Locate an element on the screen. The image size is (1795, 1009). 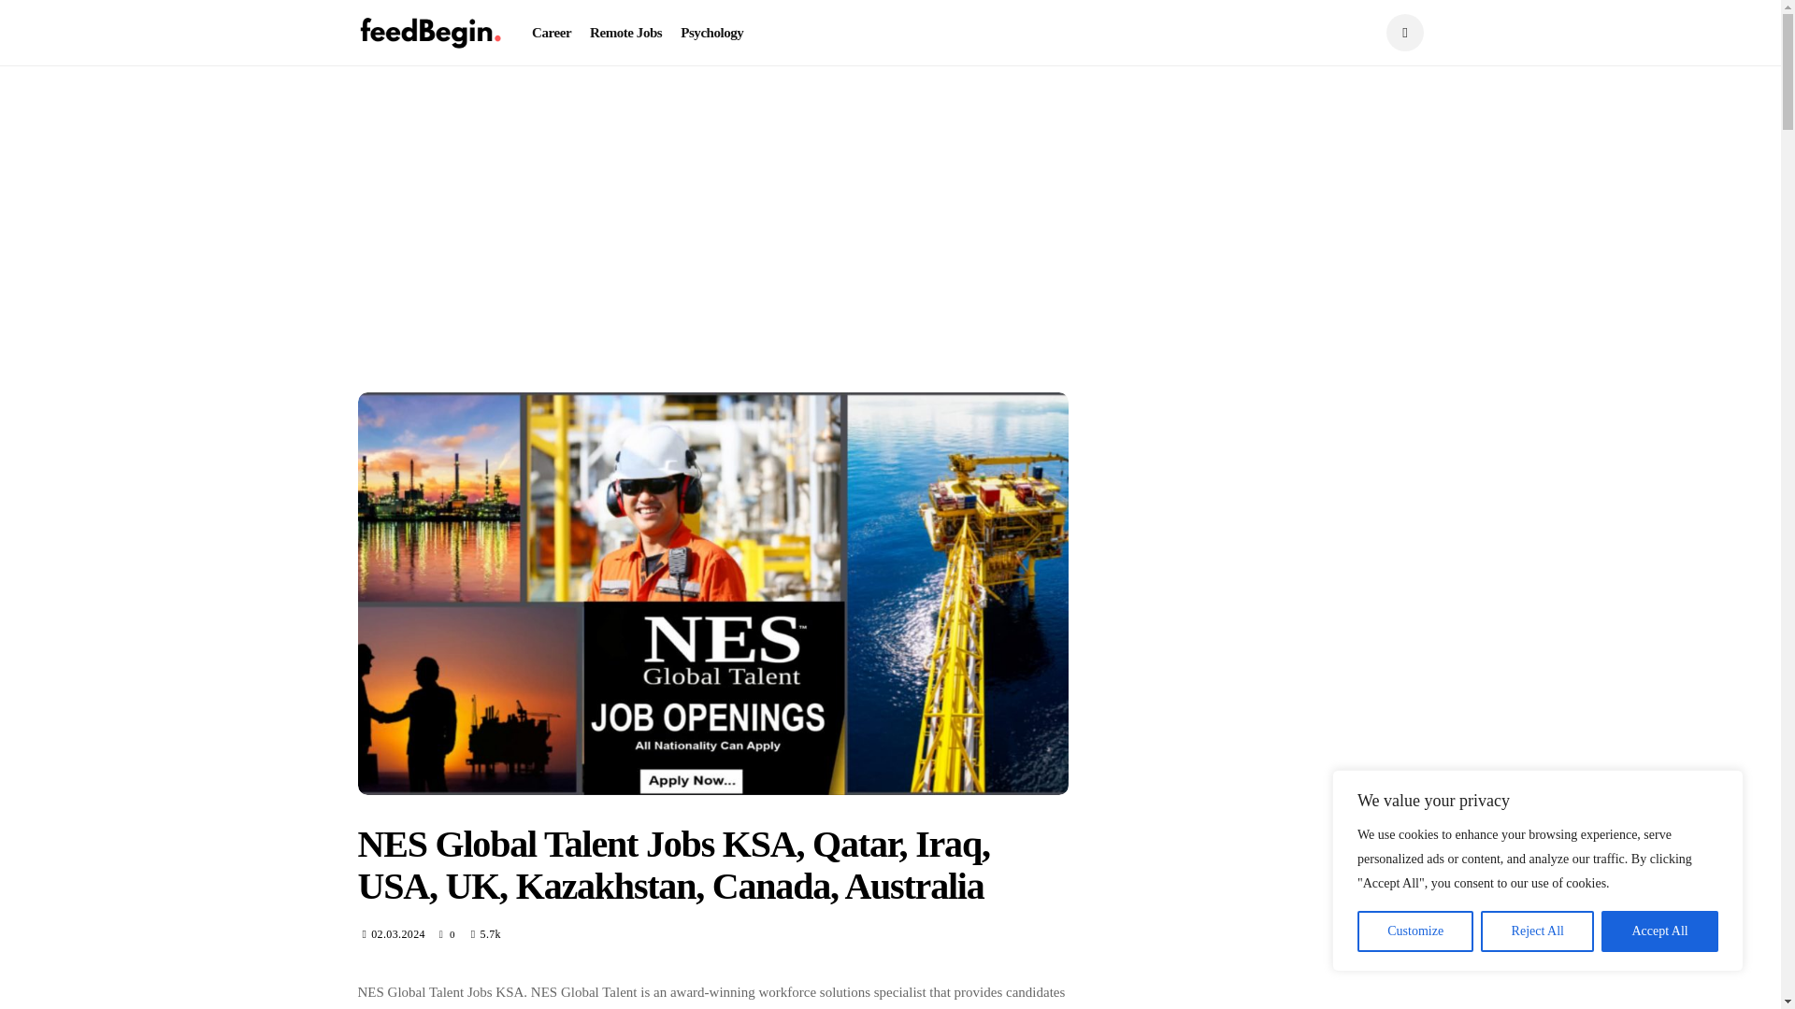
Reject All is located at coordinates (1537, 931).